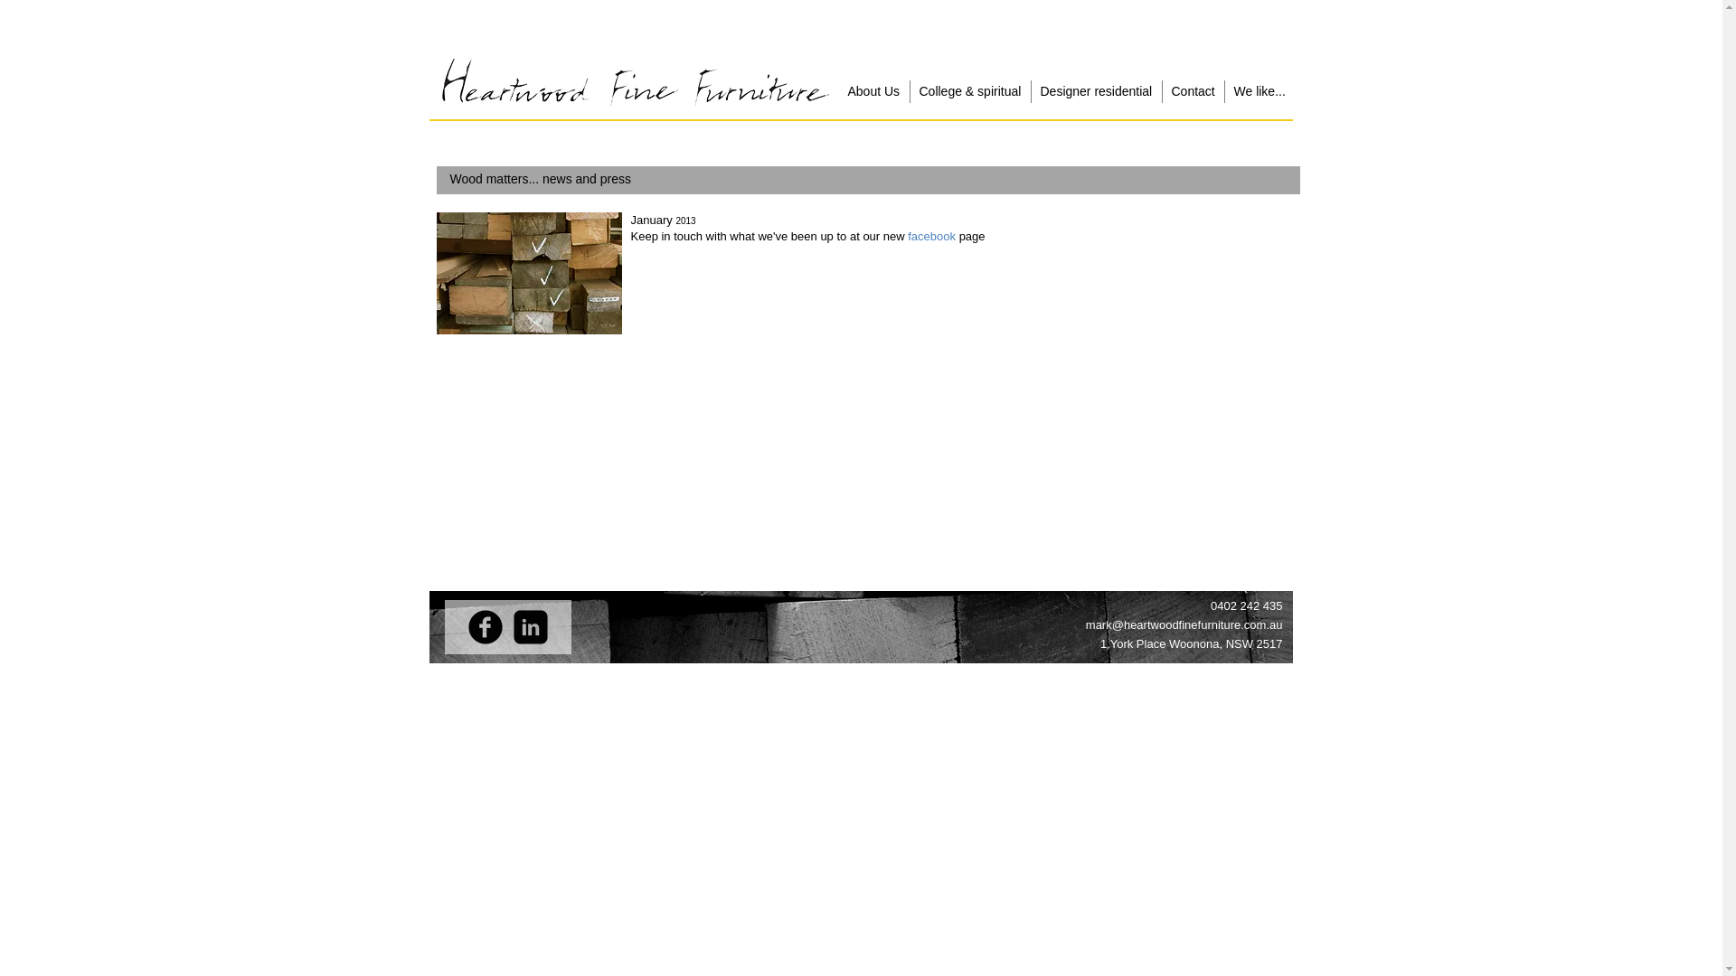 The image size is (1736, 976). What do you see at coordinates (1184, 625) in the screenshot?
I see `mark@heartwoodfinefurniture.com.au` at bounding box center [1184, 625].